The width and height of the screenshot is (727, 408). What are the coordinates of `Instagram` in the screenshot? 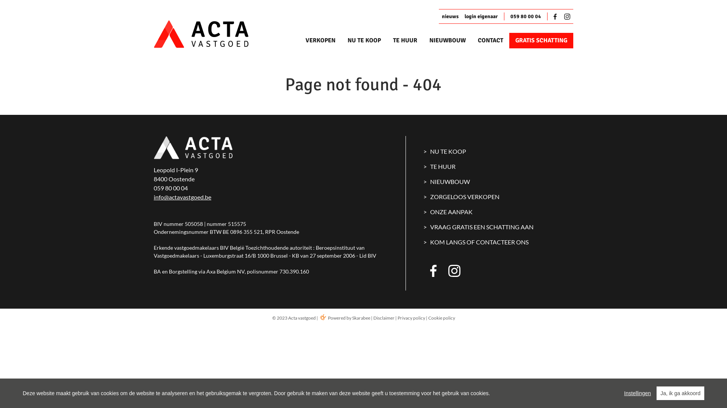 It's located at (567, 17).